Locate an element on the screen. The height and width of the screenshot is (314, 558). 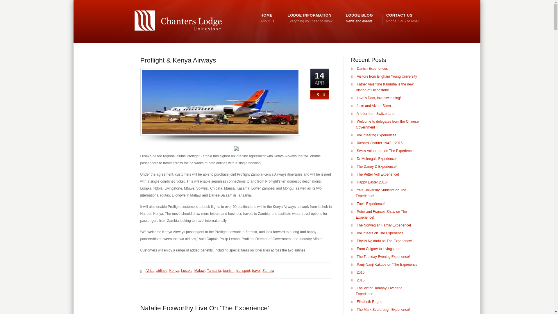
travel is located at coordinates (402, 18).